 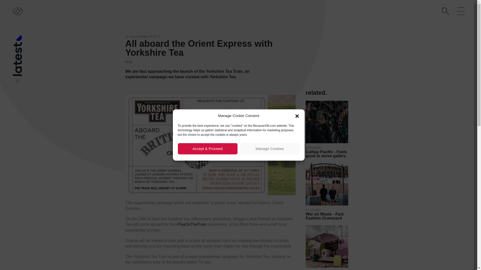 I want to click on Joss Davidge, so click(x=138, y=36).